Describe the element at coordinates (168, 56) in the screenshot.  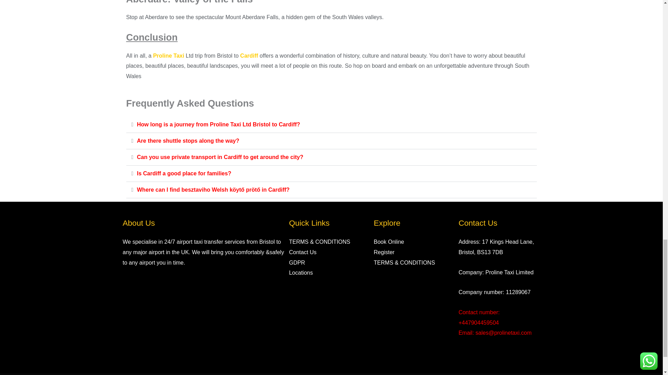
I see `Proline Taxi` at that location.